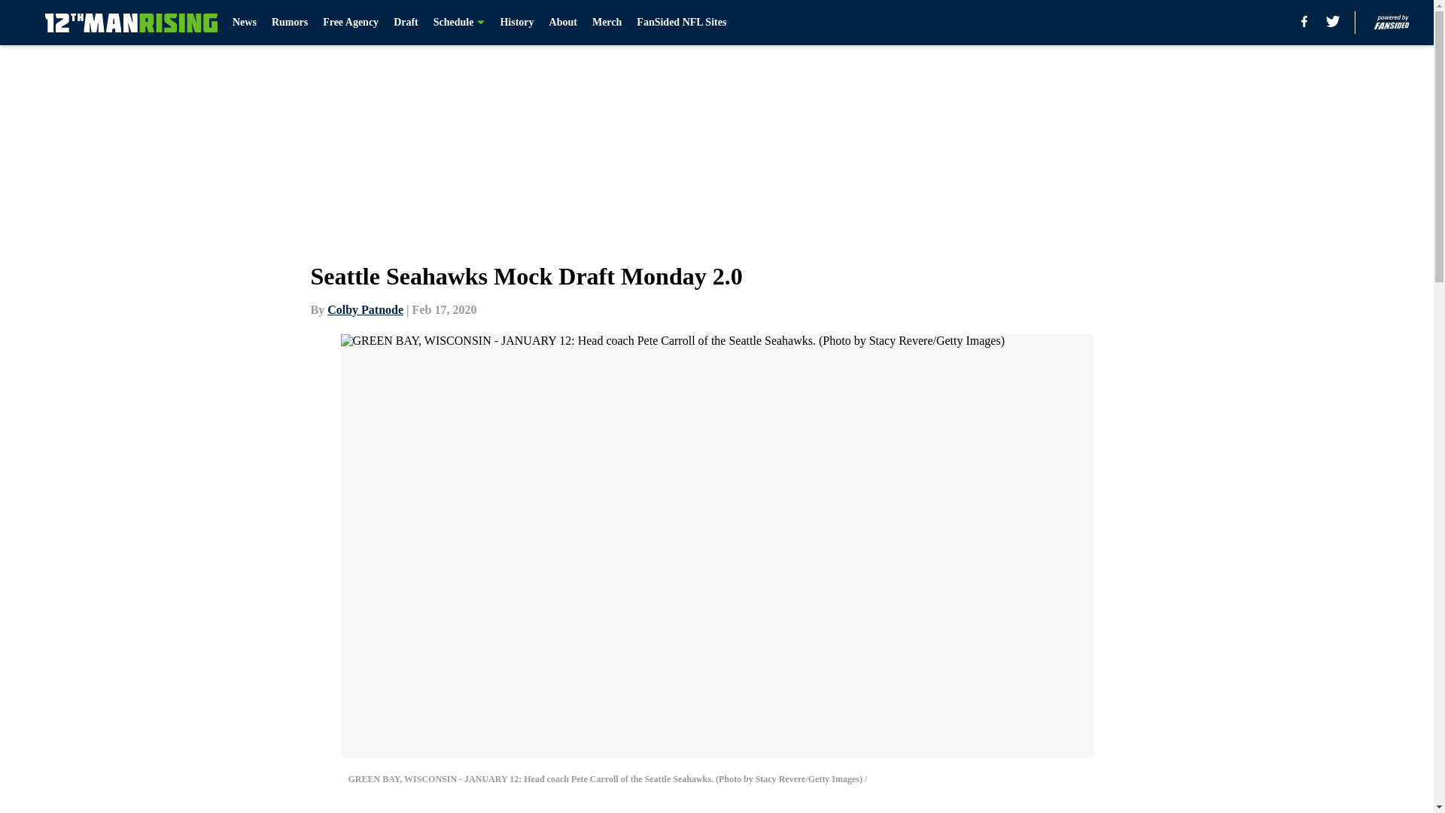  I want to click on About, so click(563, 23).